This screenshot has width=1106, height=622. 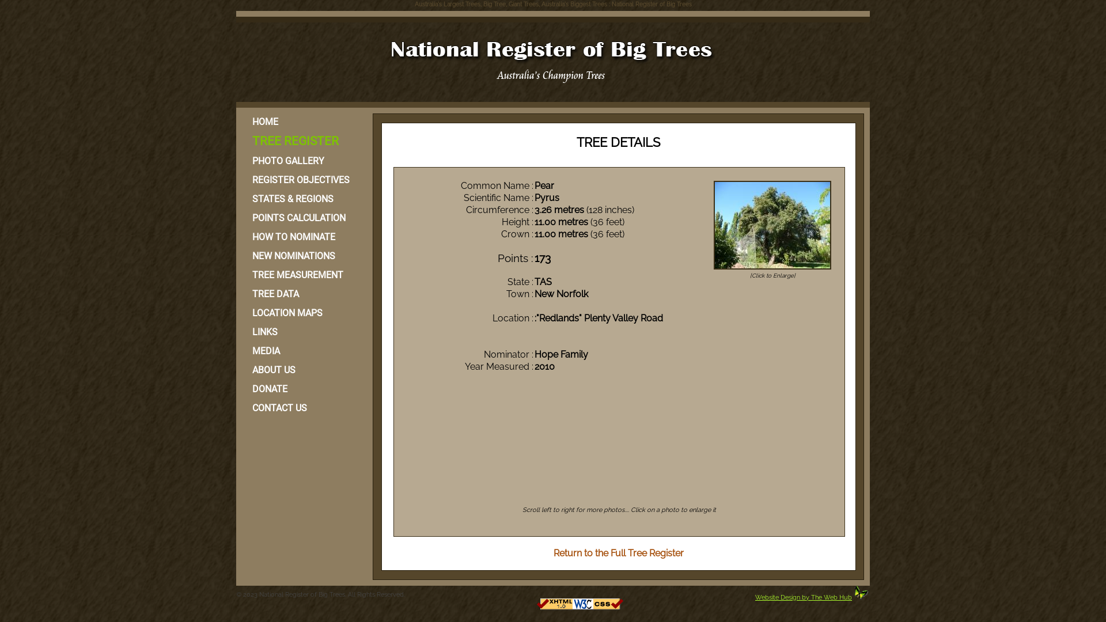 I want to click on Pear : Pyrus, so click(x=772, y=225).